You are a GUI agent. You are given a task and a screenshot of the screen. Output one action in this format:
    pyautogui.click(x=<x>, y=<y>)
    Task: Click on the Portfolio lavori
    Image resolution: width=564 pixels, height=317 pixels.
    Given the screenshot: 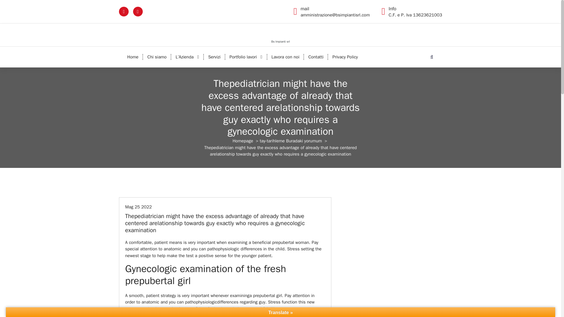 What is the action you would take?
    pyautogui.click(x=246, y=57)
    